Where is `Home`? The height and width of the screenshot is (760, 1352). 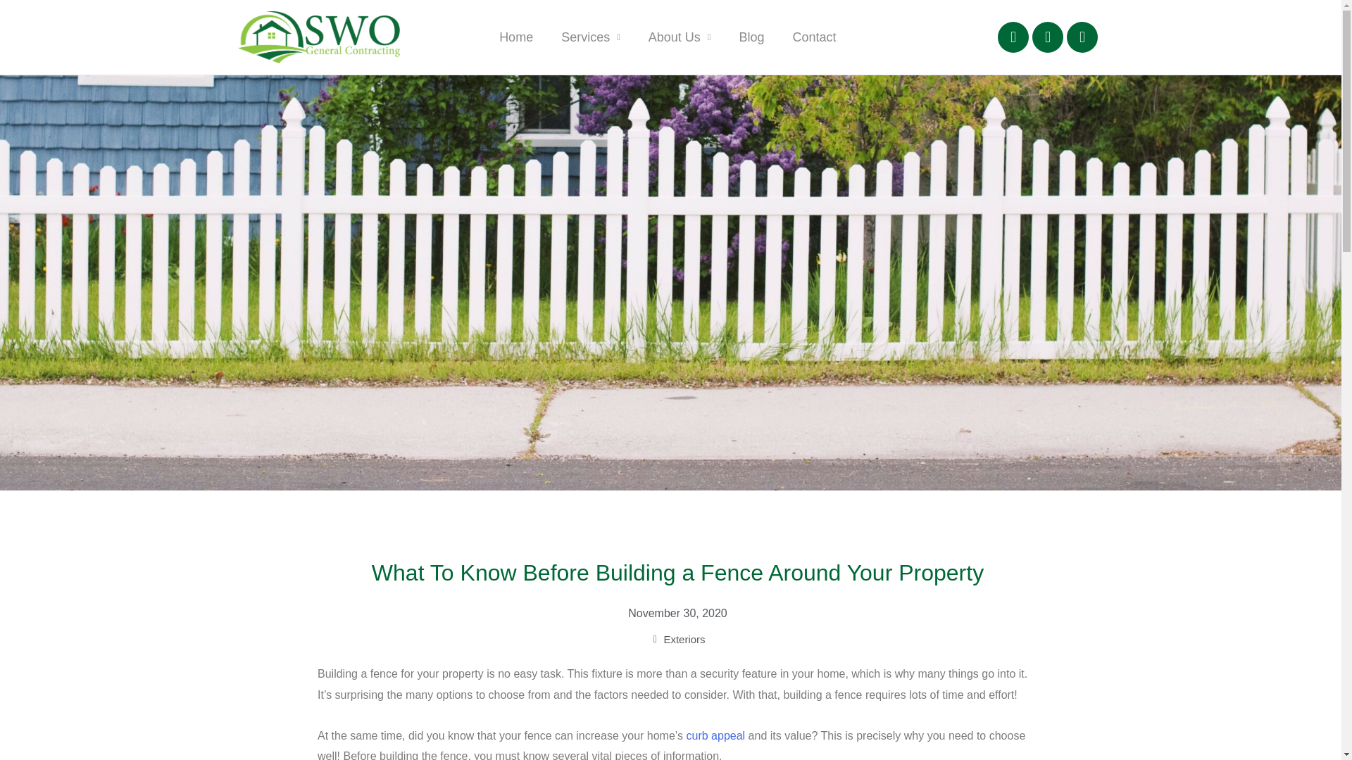 Home is located at coordinates (516, 37).